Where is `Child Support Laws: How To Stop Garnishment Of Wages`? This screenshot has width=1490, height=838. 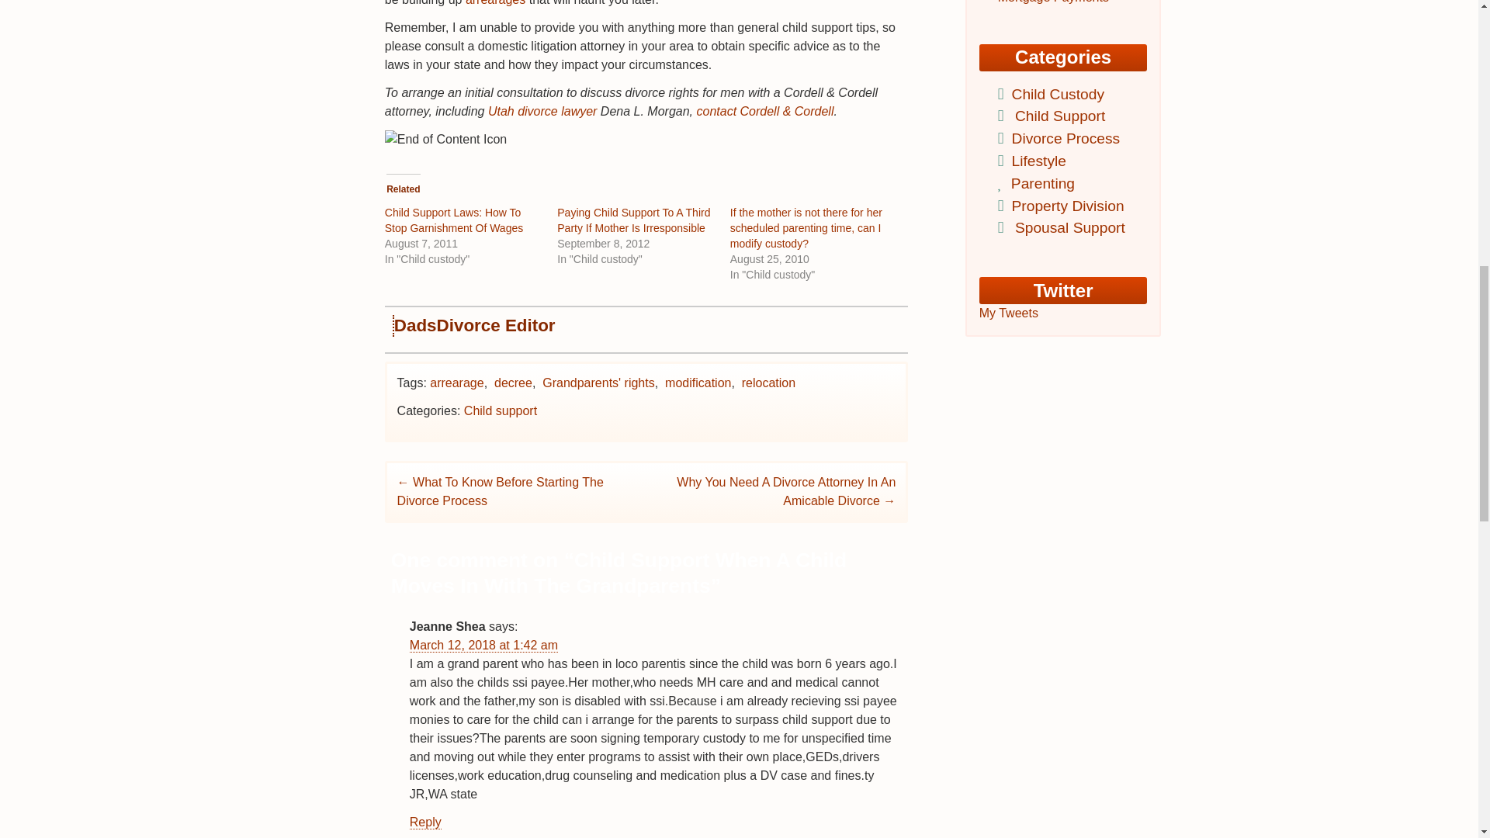 Child Support Laws: How To Stop Garnishment Of Wages is located at coordinates (453, 220).